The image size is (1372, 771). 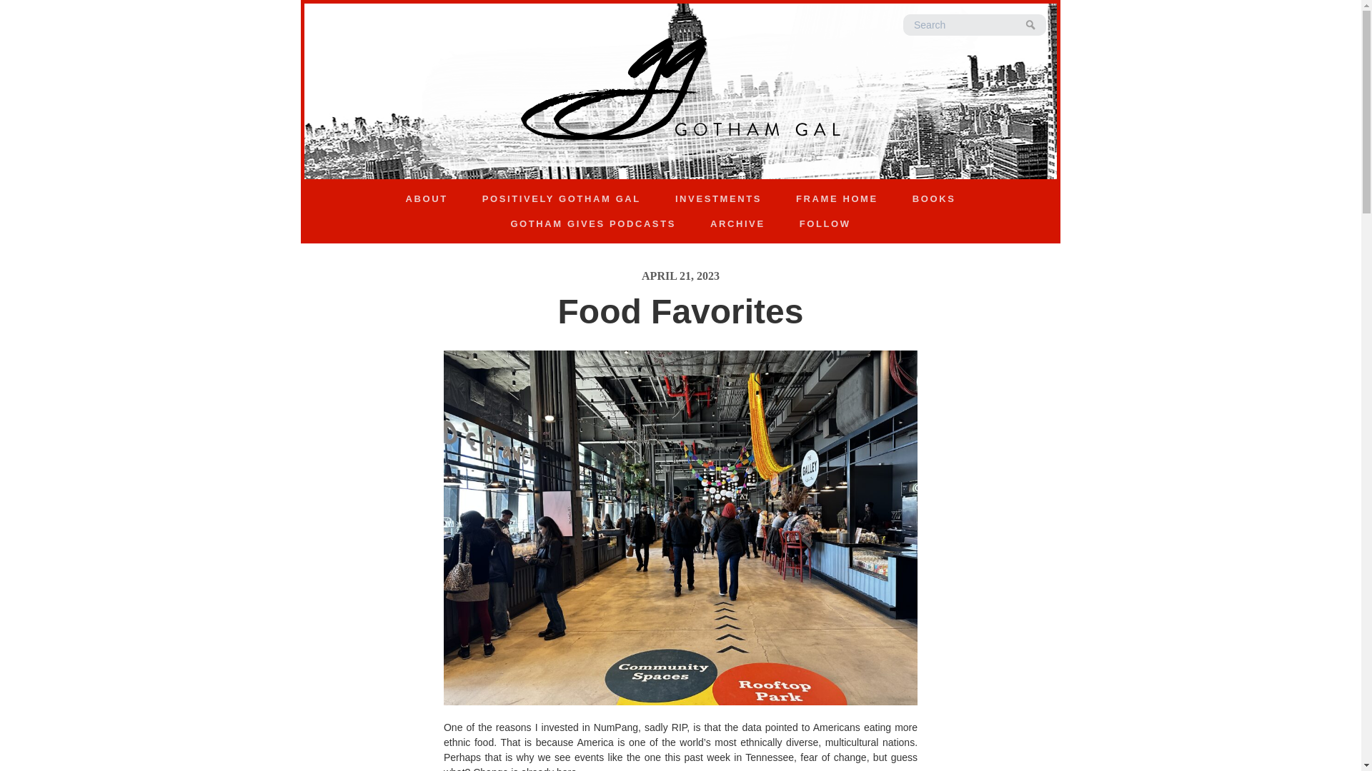 I want to click on Books, so click(x=933, y=198).